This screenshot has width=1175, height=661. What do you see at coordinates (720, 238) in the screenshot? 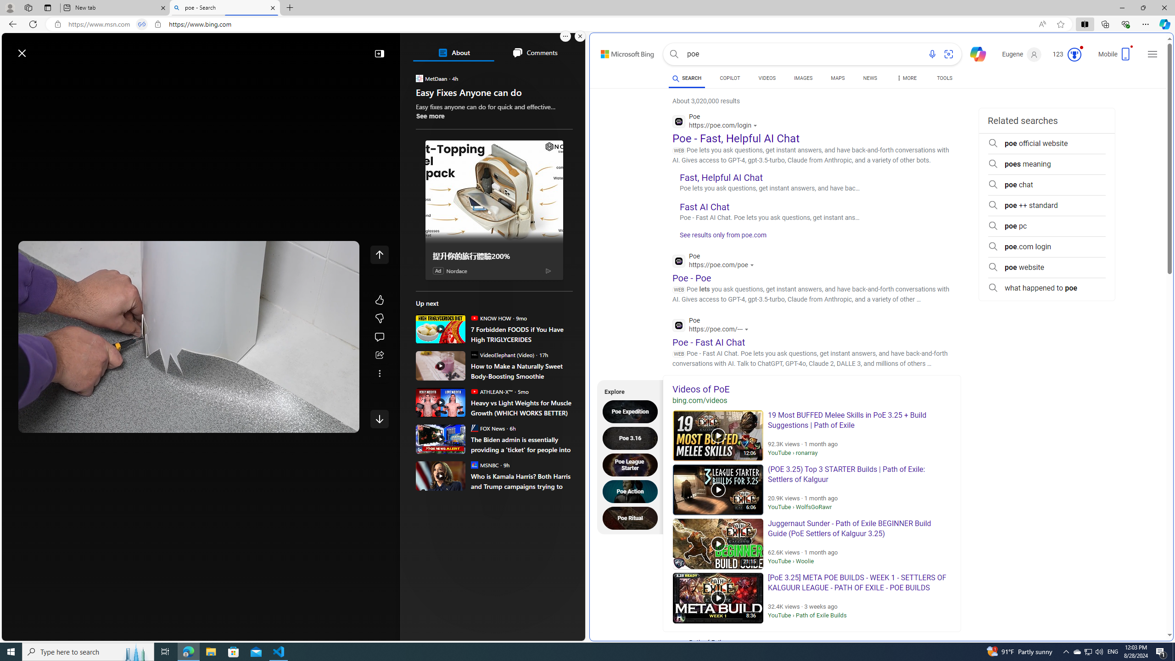
I see `See results only from poe.com` at bounding box center [720, 238].